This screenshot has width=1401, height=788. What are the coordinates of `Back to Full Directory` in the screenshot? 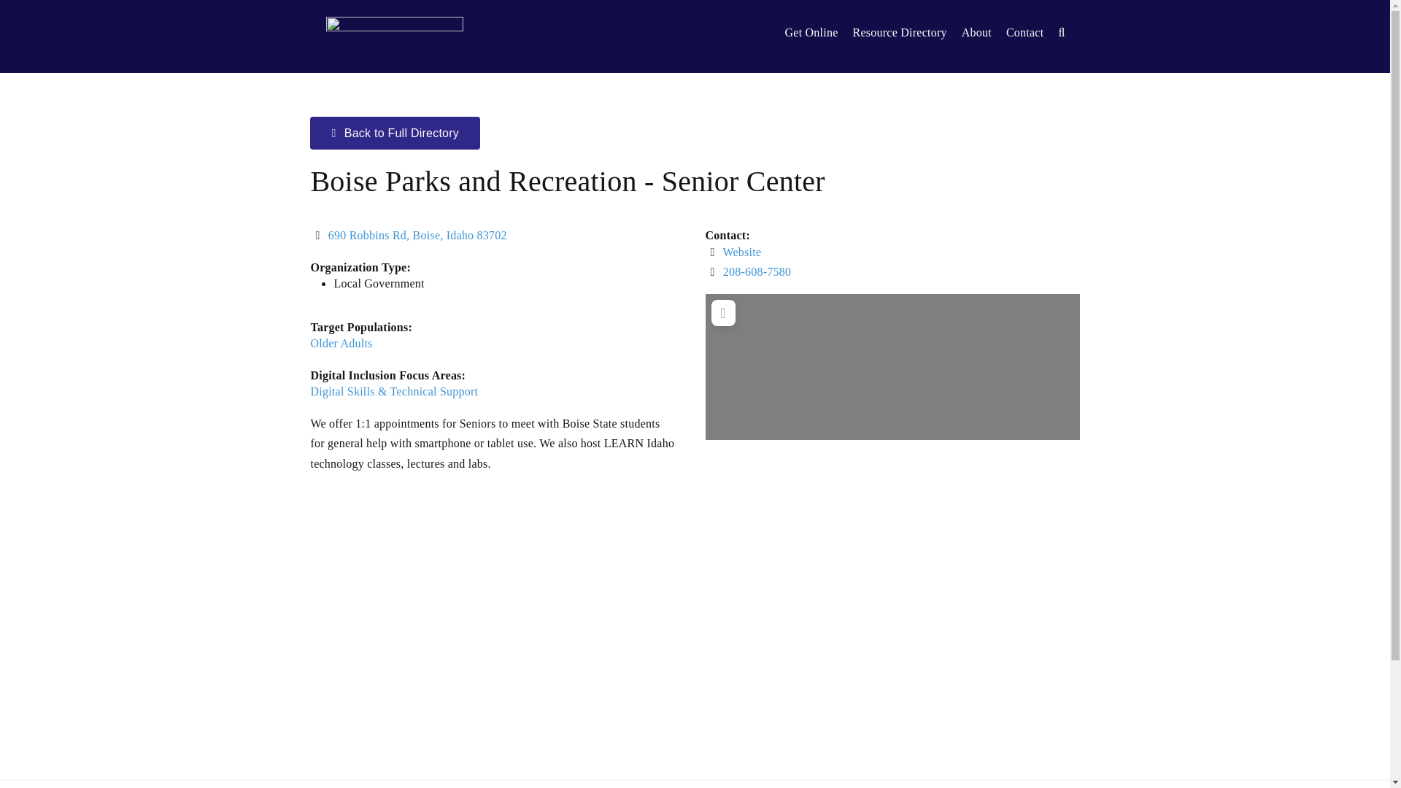 It's located at (395, 133).